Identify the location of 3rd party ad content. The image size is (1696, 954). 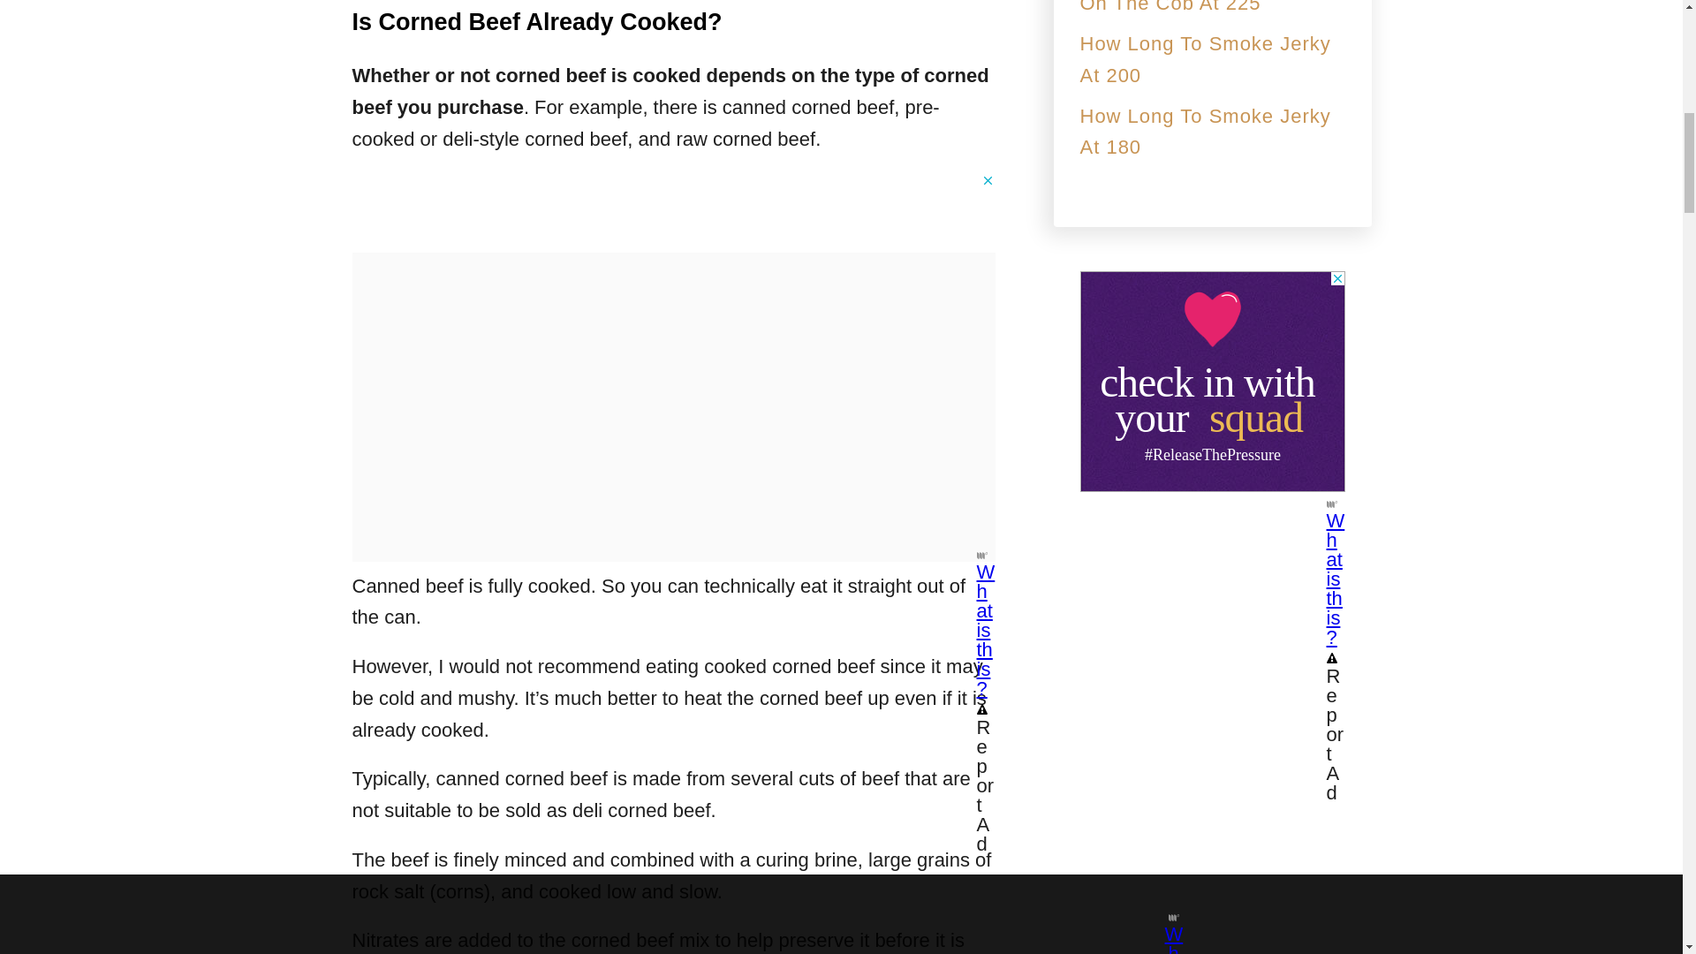
(672, 212).